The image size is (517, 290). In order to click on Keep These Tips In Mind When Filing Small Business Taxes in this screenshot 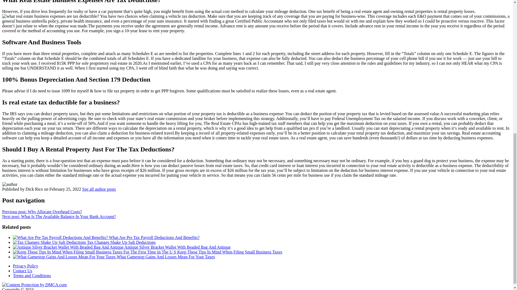, I will do `click(148, 252)`.